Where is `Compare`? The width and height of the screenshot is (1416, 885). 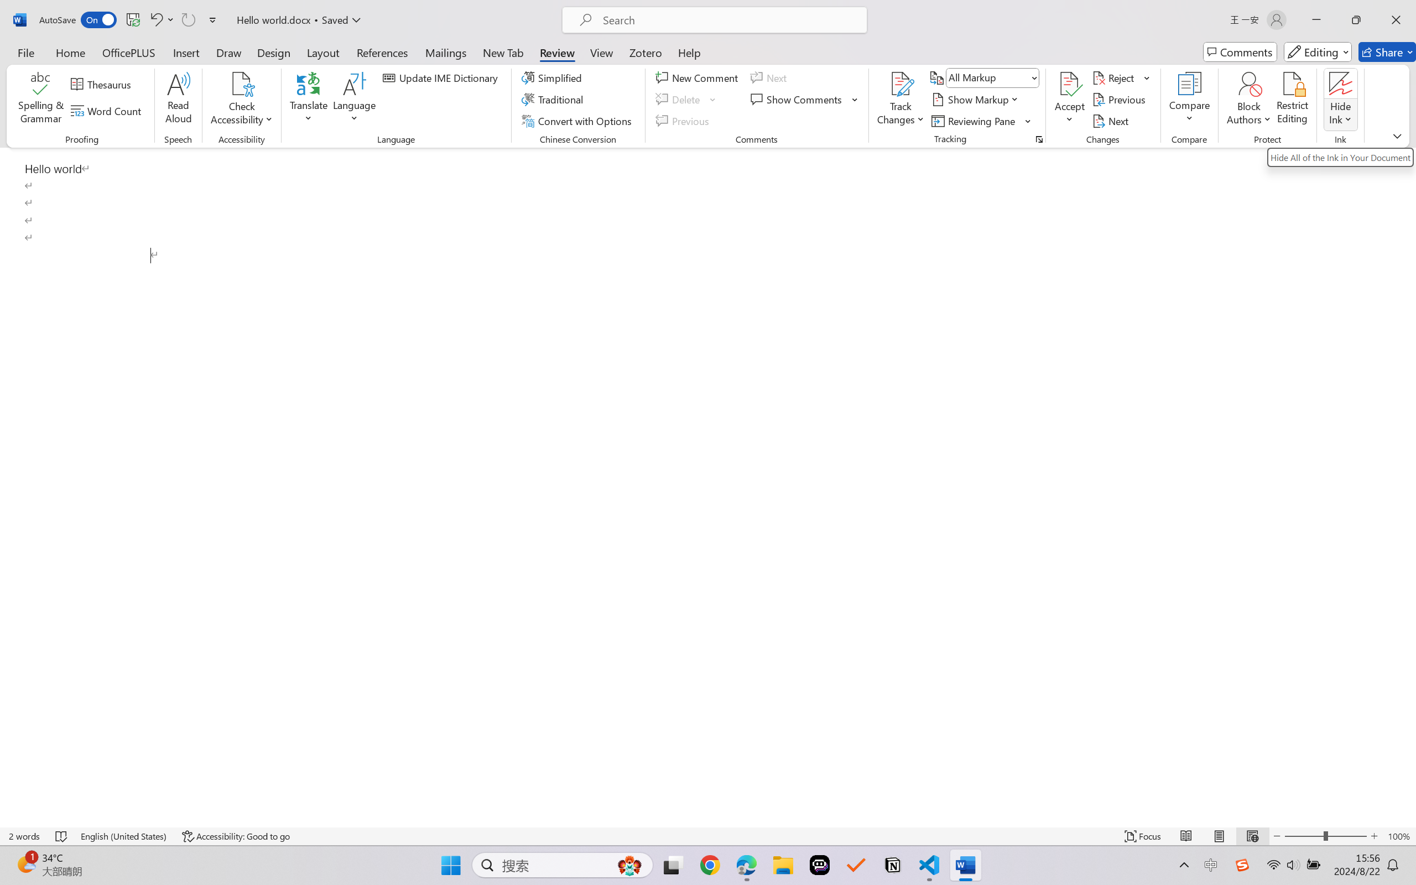
Compare is located at coordinates (1190, 100).